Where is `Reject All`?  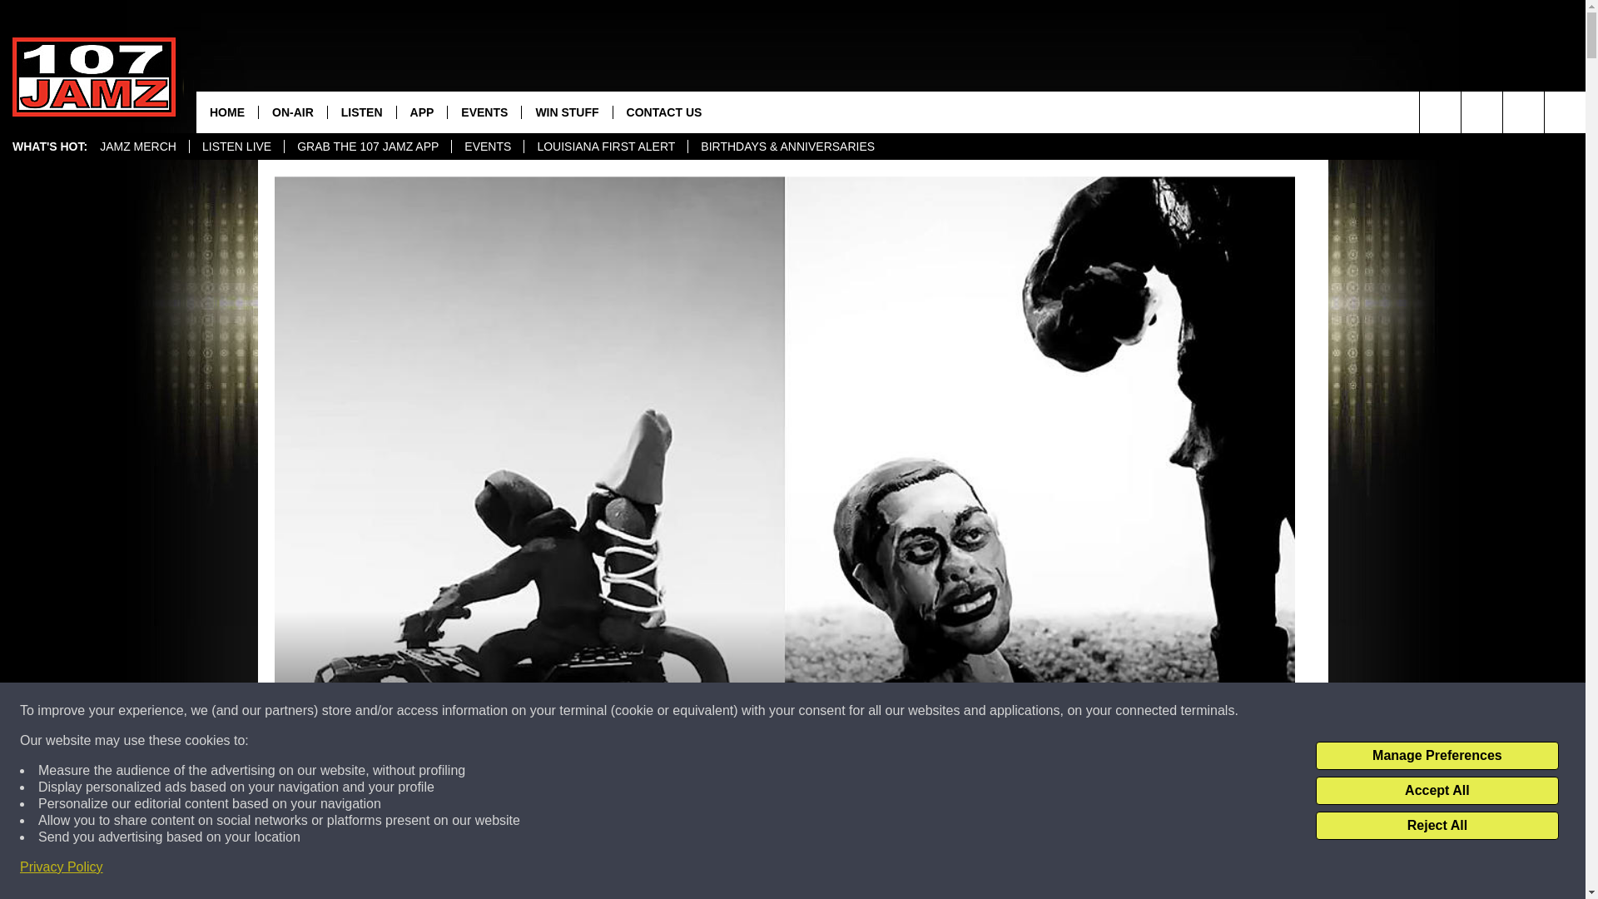 Reject All is located at coordinates (1437, 826).